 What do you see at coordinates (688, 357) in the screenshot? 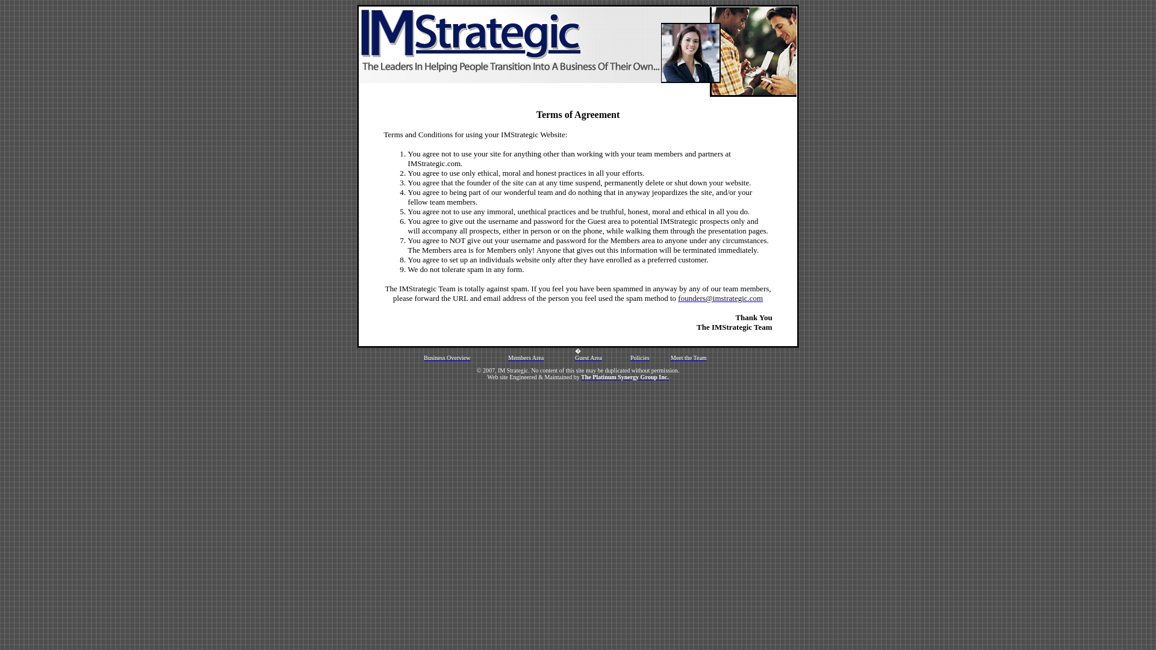
I see `Meet the Team` at bounding box center [688, 357].